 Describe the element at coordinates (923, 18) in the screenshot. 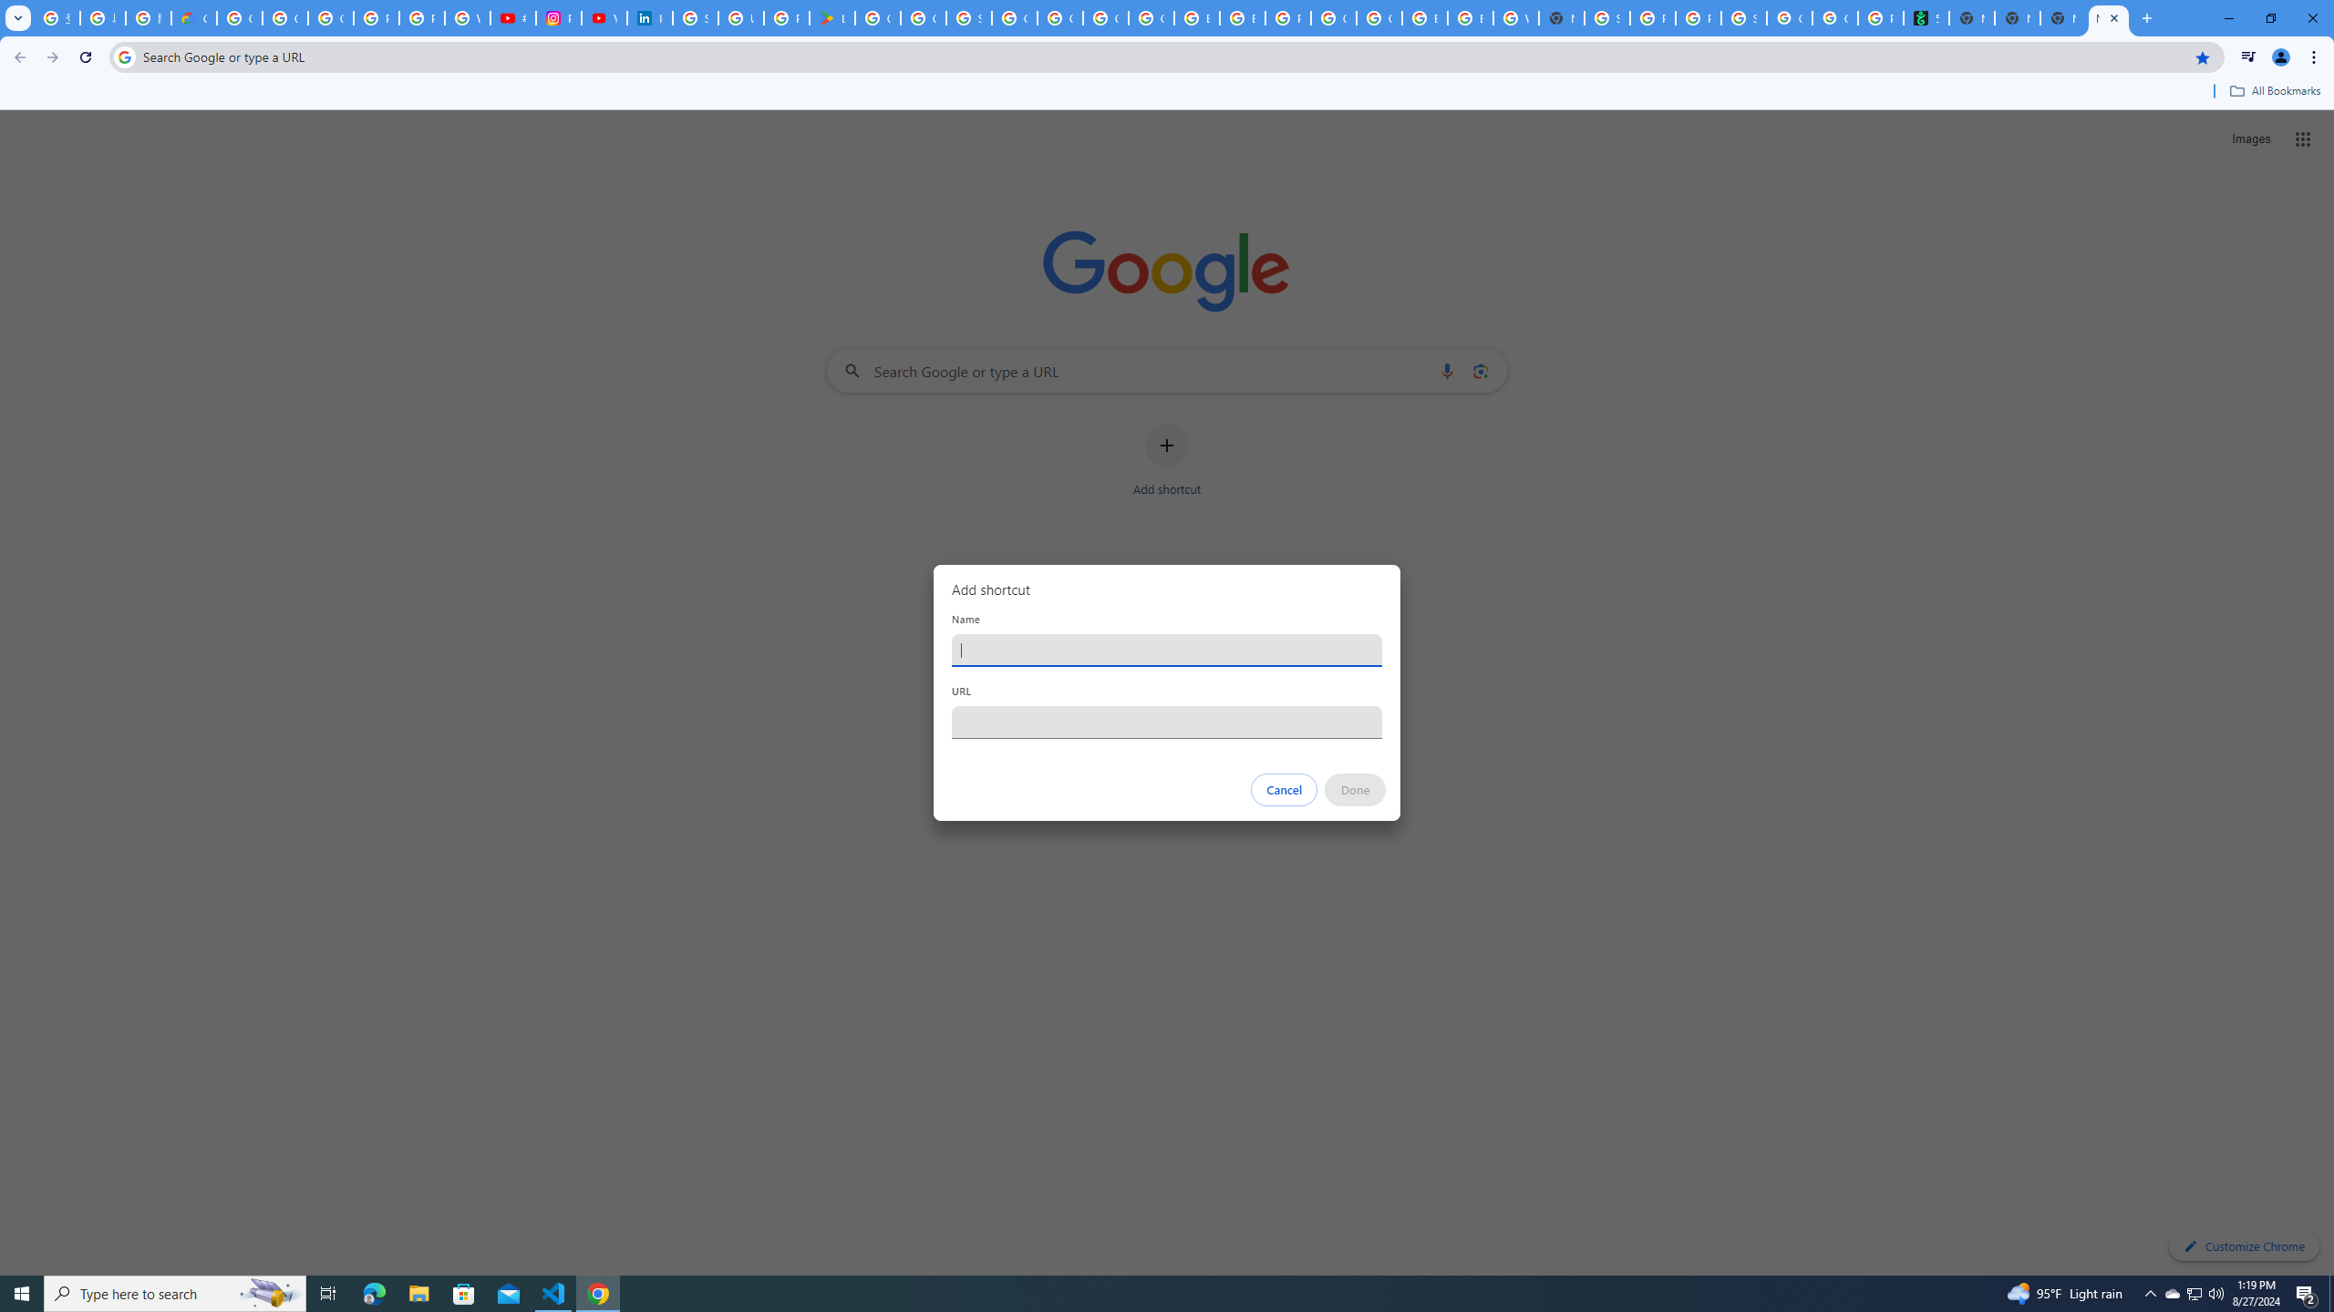

I see `Google Workspace - Specific Terms` at that location.